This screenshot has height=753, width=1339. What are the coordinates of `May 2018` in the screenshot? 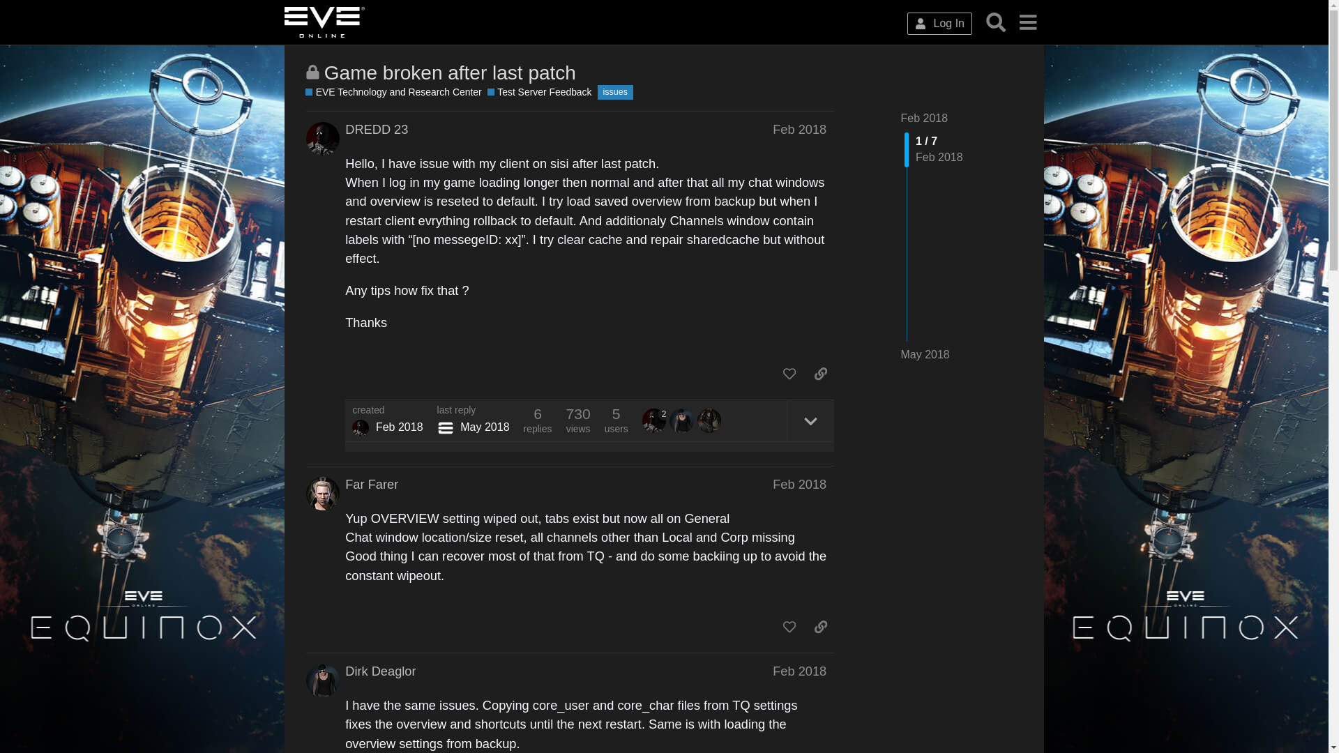 It's located at (925, 354).